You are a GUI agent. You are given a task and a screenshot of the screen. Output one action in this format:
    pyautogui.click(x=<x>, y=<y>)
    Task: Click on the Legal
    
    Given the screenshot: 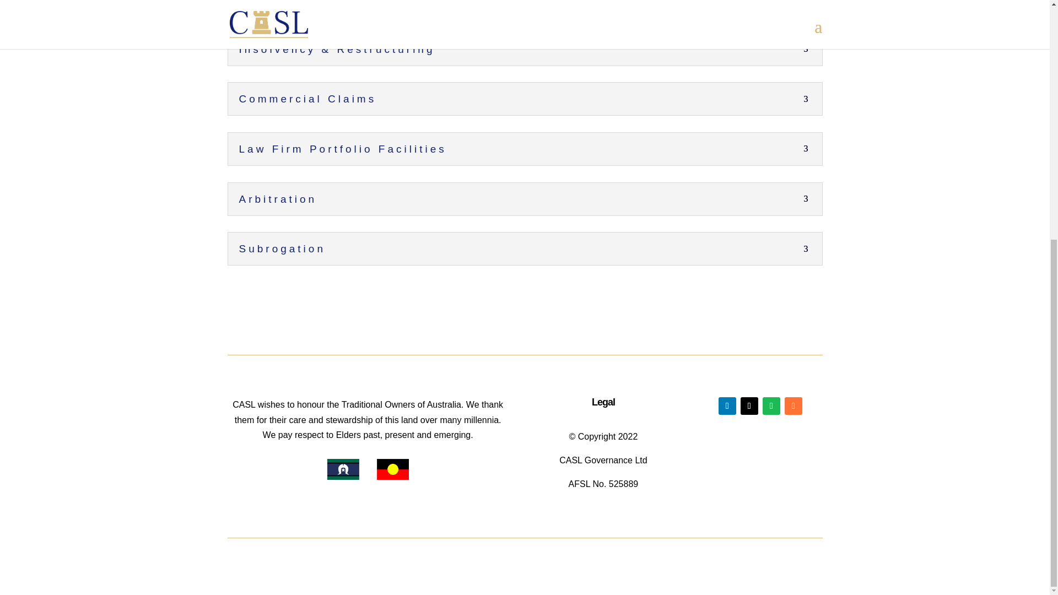 What is the action you would take?
    pyautogui.click(x=603, y=402)
    